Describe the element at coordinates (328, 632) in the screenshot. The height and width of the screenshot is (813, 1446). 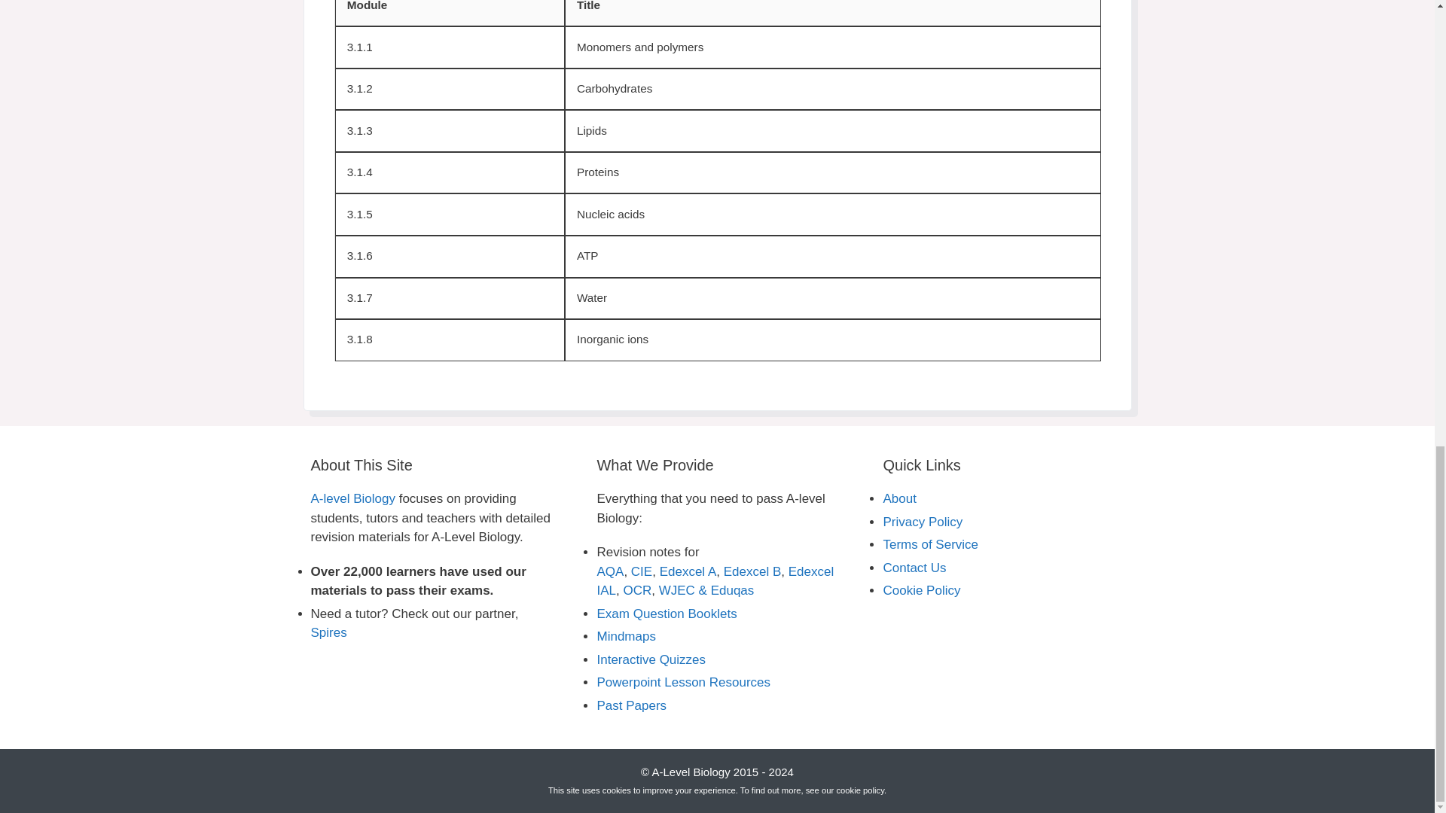
I see `Spires` at that location.